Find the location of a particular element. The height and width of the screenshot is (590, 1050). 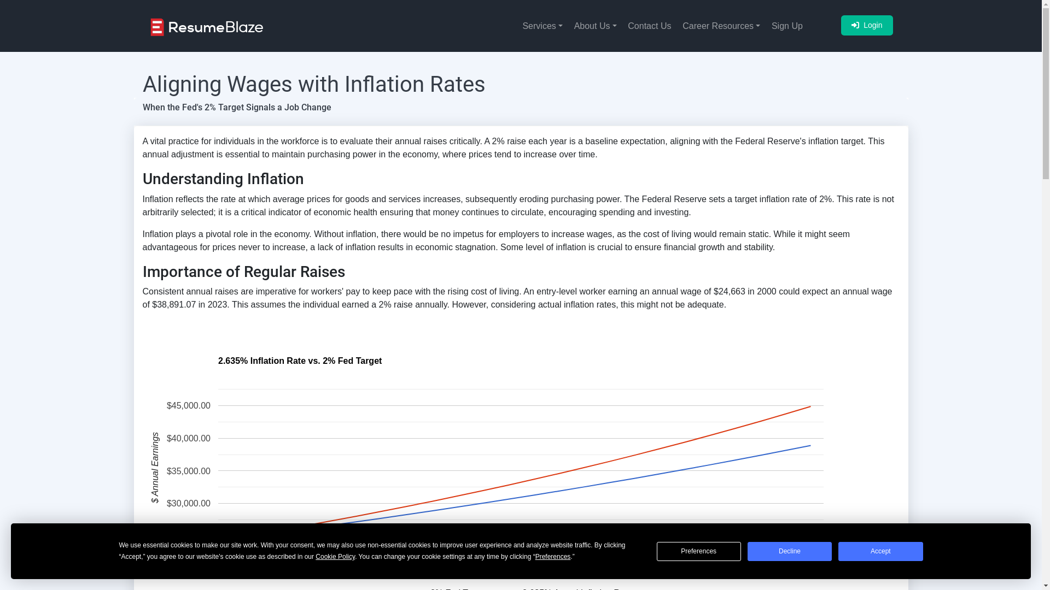

Preferences is located at coordinates (699, 552).